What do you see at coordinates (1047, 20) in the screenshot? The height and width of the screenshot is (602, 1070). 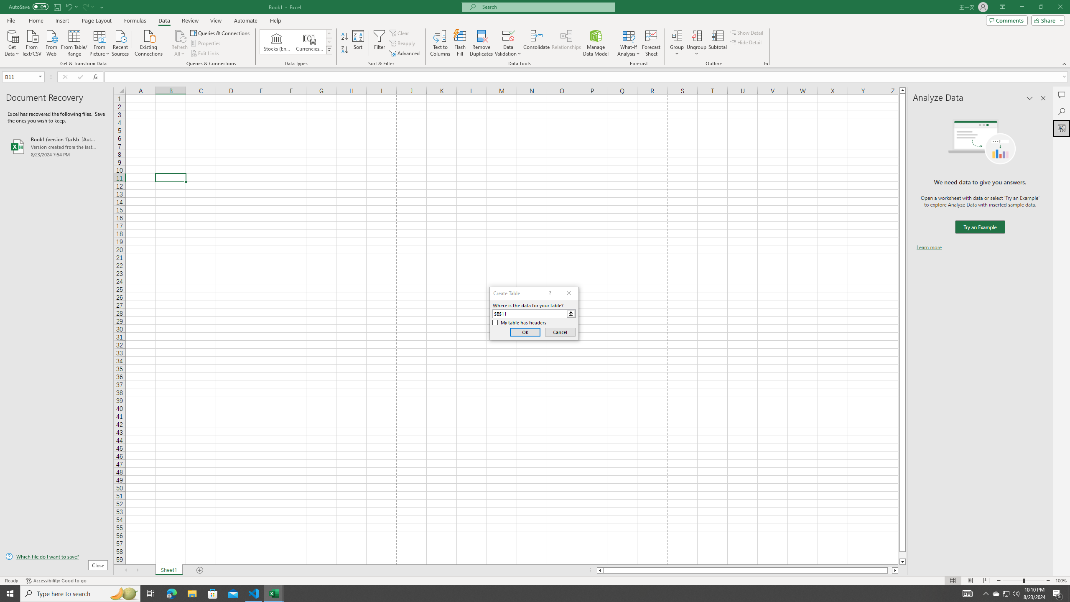 I see `Share` at bounding box center [1047, 20].